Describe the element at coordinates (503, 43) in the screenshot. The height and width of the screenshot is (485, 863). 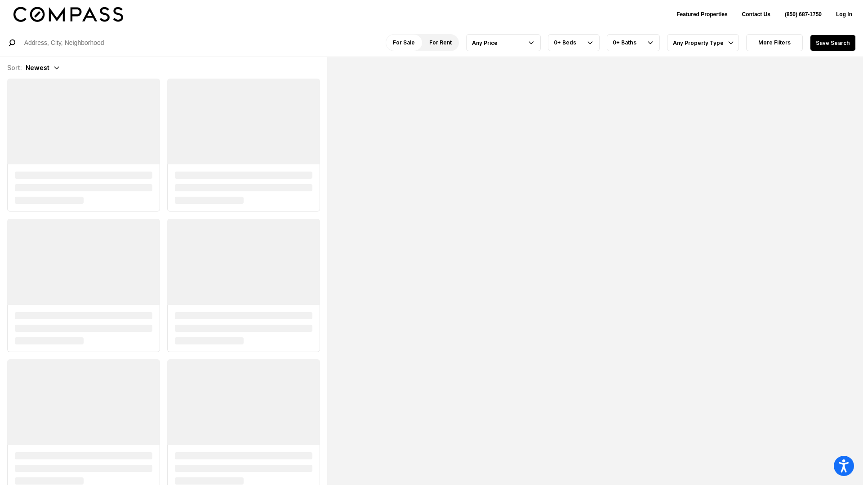
I see `Any Price` at that location.